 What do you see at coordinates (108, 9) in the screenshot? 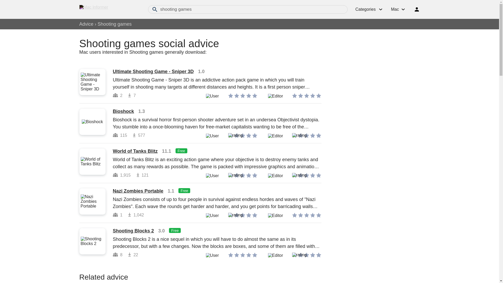
I see `Software downloads and reviews` at bounding box center [108, 9].